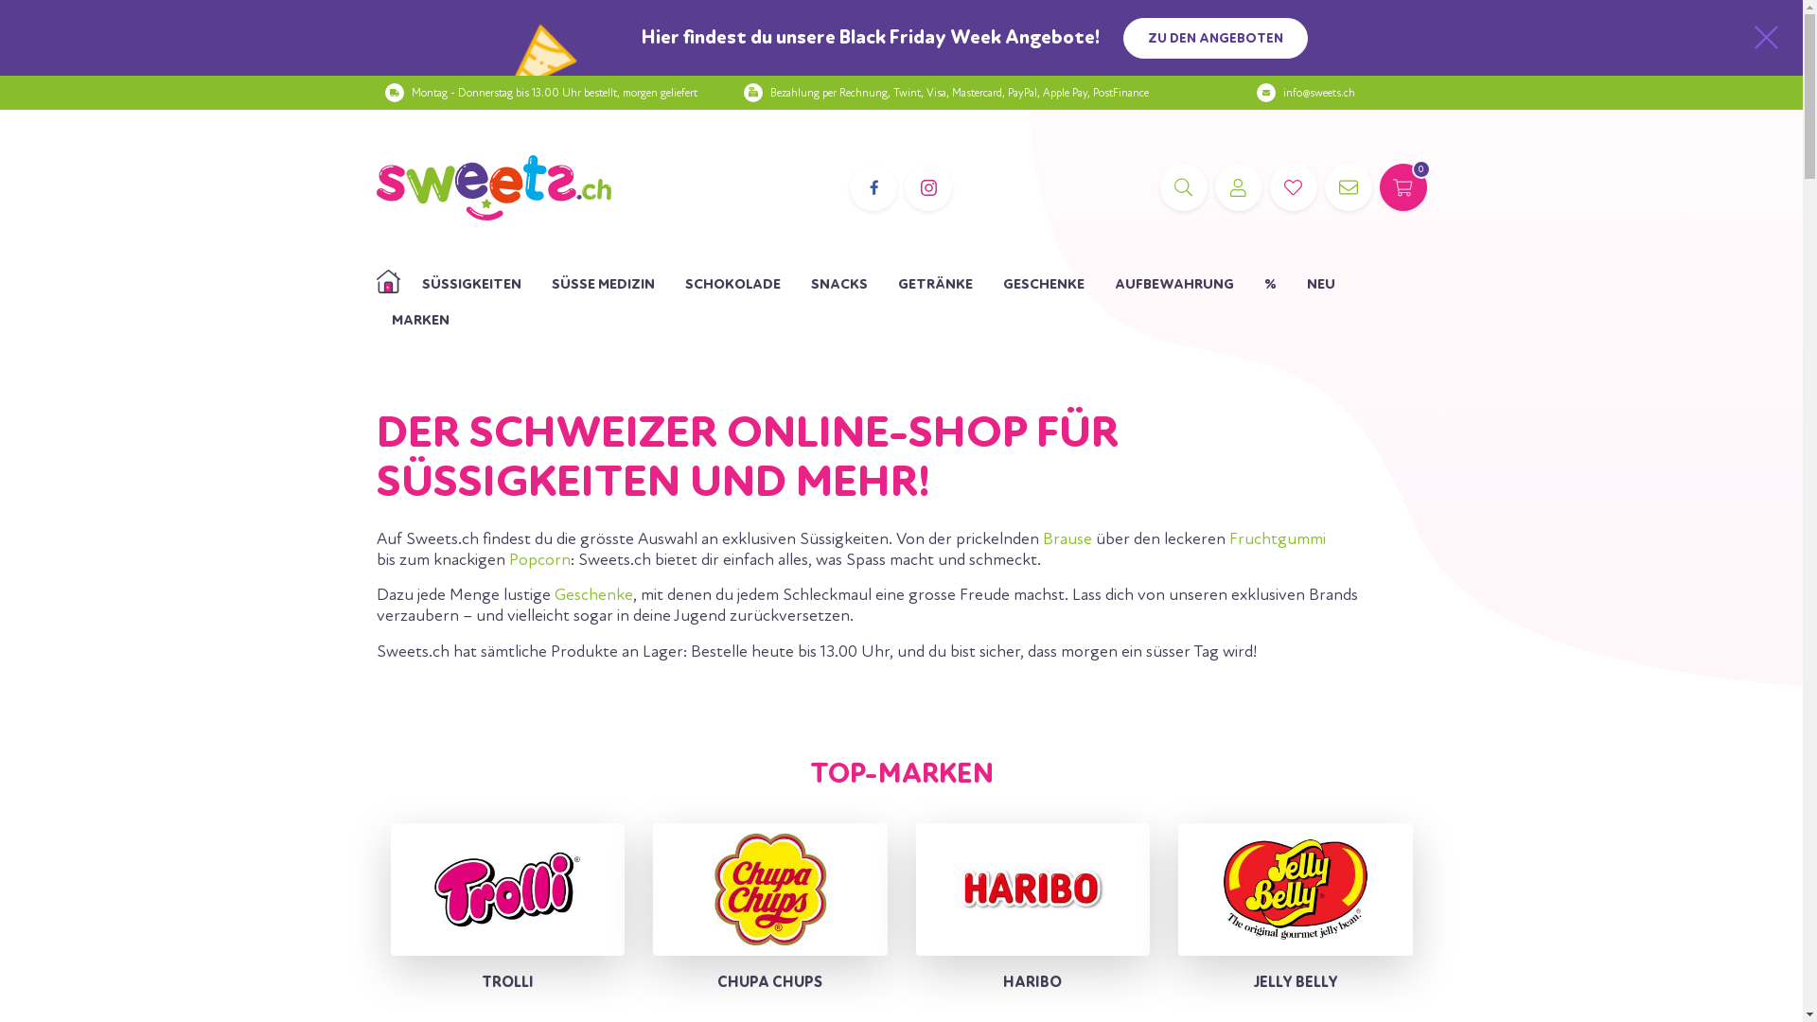 This screenshot has height=1022, width=1817. Describe the element at coordinates (838, 284) in the screenshot. I see `SNACKS` at that location.